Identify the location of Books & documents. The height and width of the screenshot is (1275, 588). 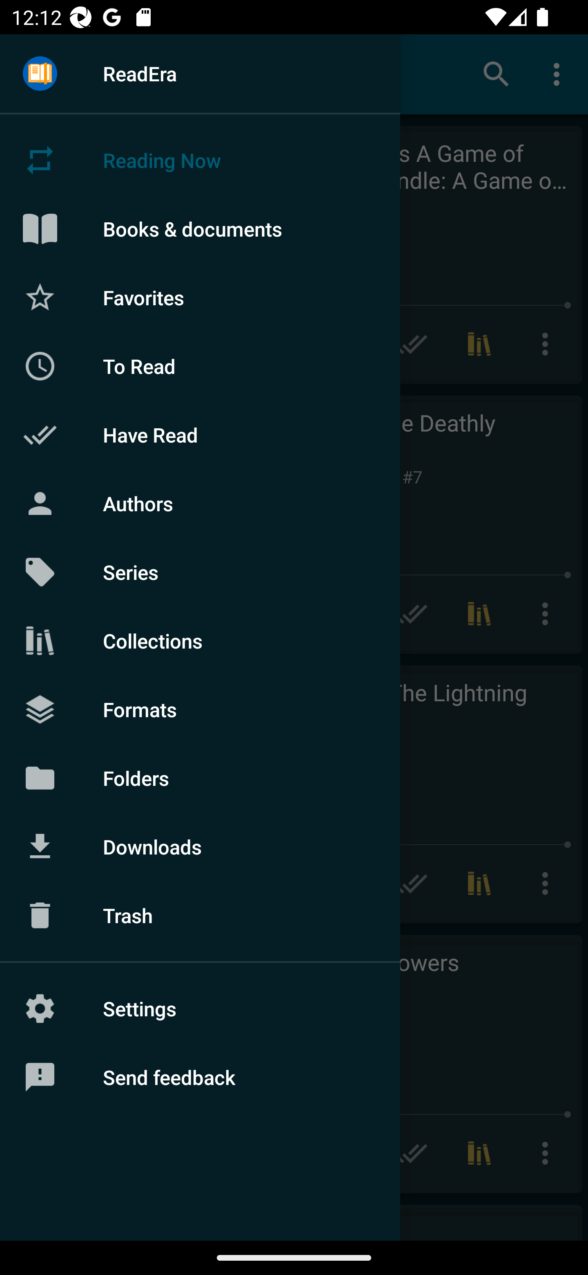
(200, 229).